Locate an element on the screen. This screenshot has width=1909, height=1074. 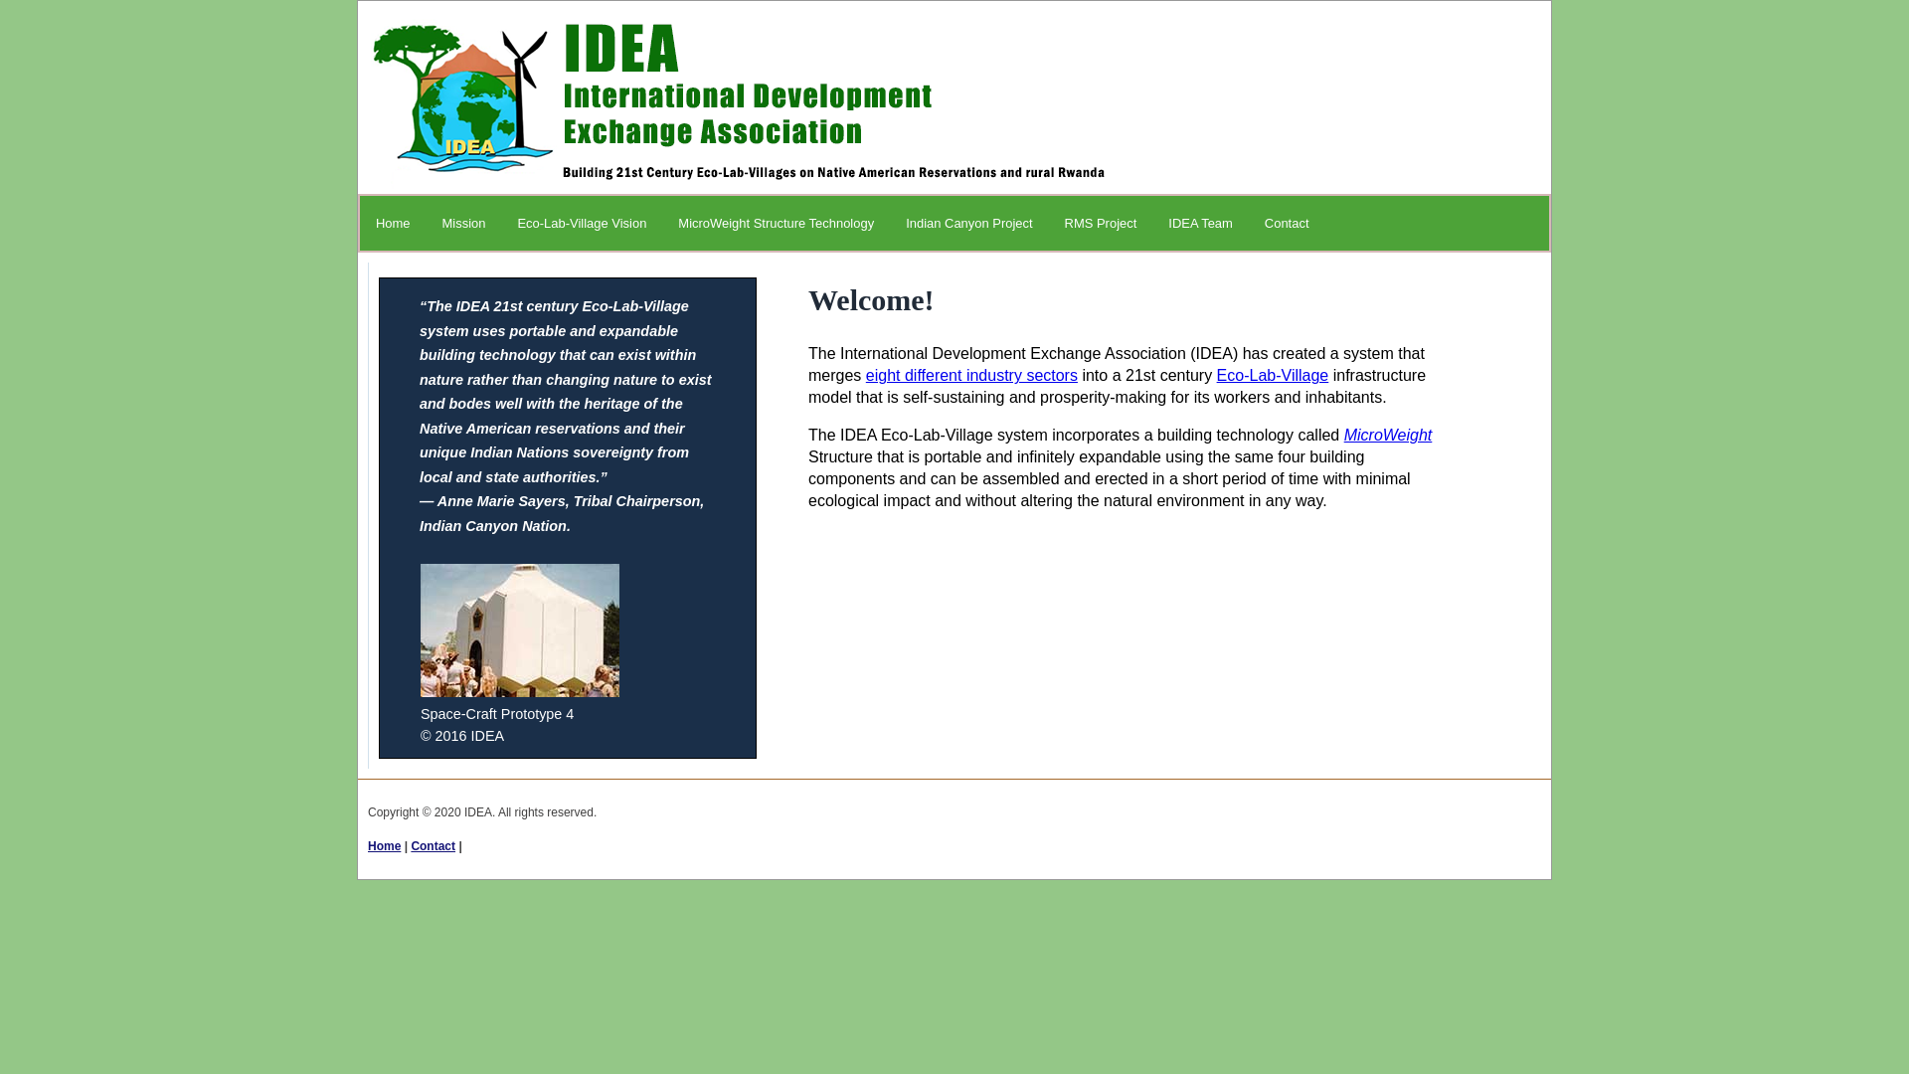
MicroWeight is located at coordinates (1388, 436).